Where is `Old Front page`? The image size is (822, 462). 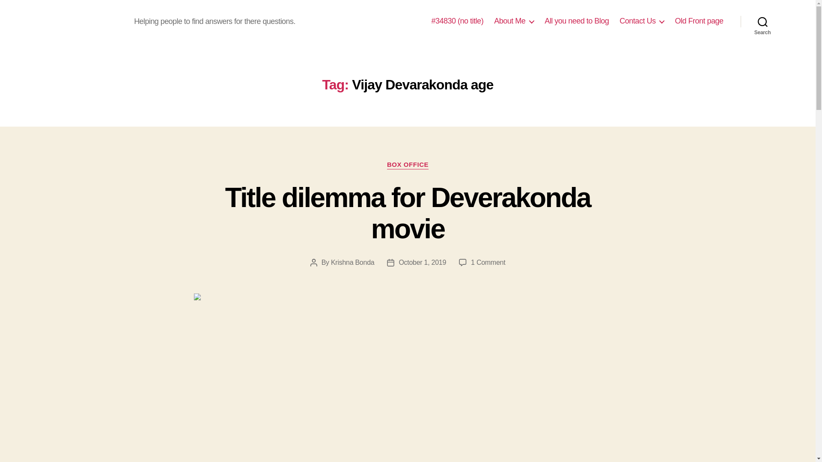 Old Front page is located at coordinates (699, 21).